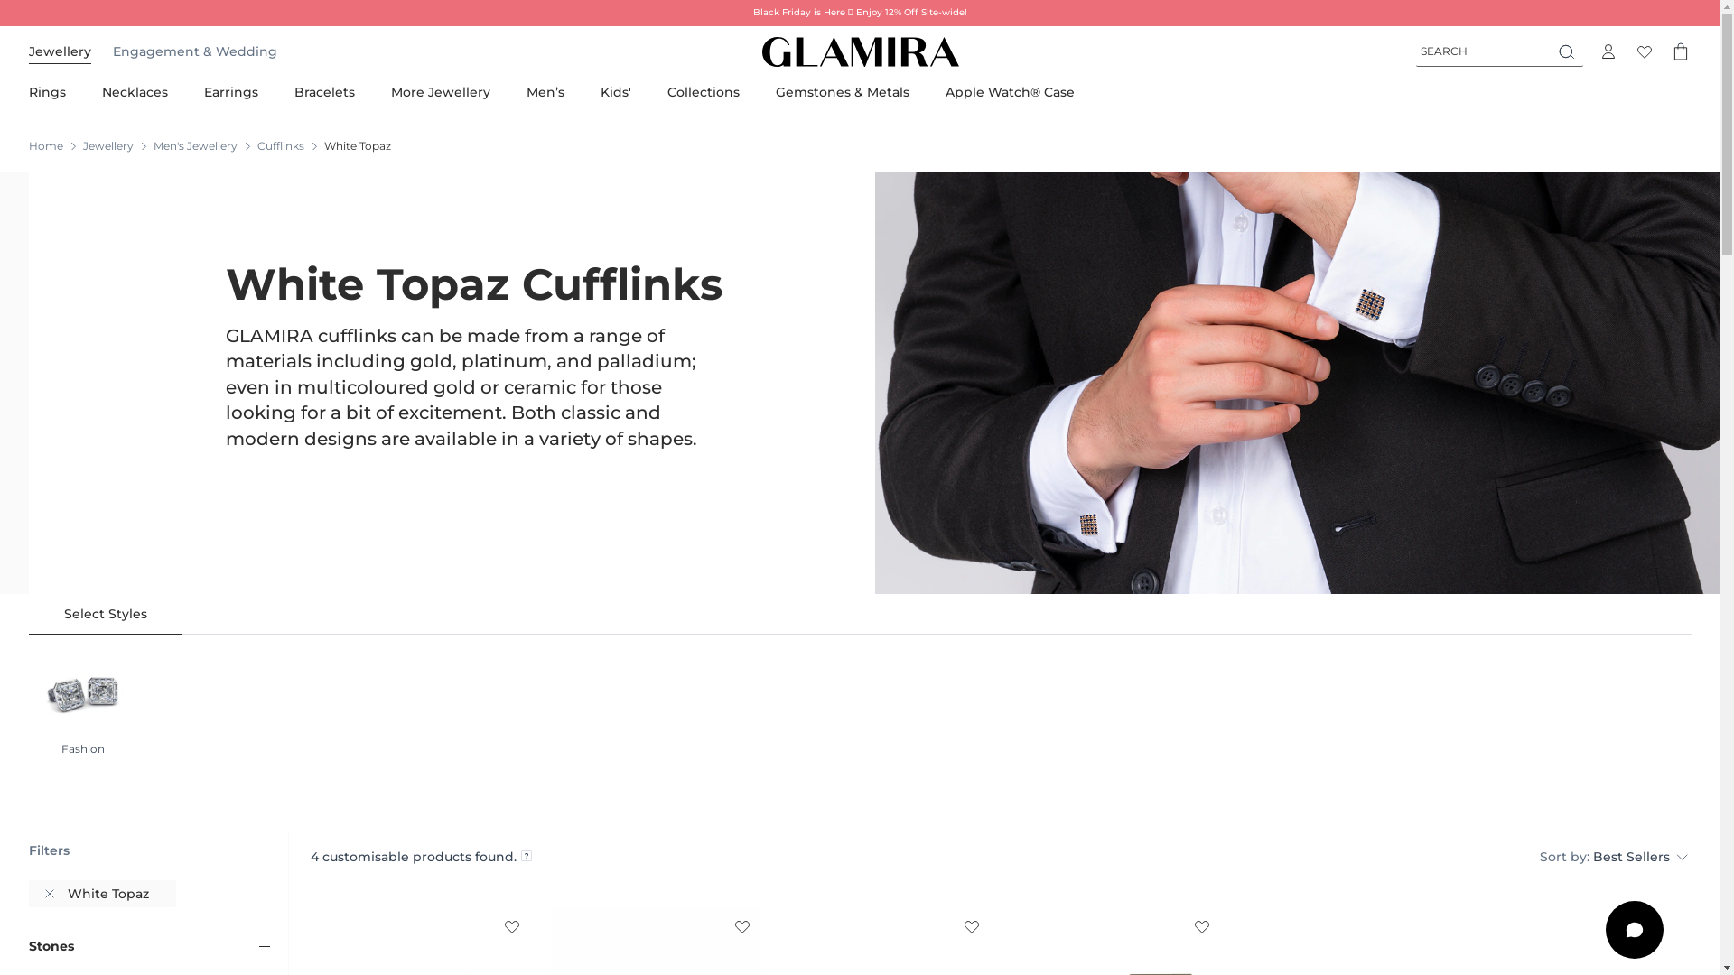 Image resolution: width=1734 pixels, height=975 pixels. What do you see at coordinates (972, 925) in the screenshot?
I see `Add to Compare` at bounding box center [972, 925].